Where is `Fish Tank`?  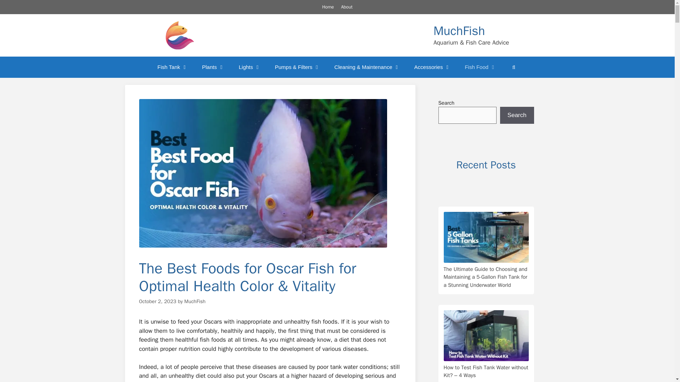
Fish Tank is located at coordinates (173, 67).